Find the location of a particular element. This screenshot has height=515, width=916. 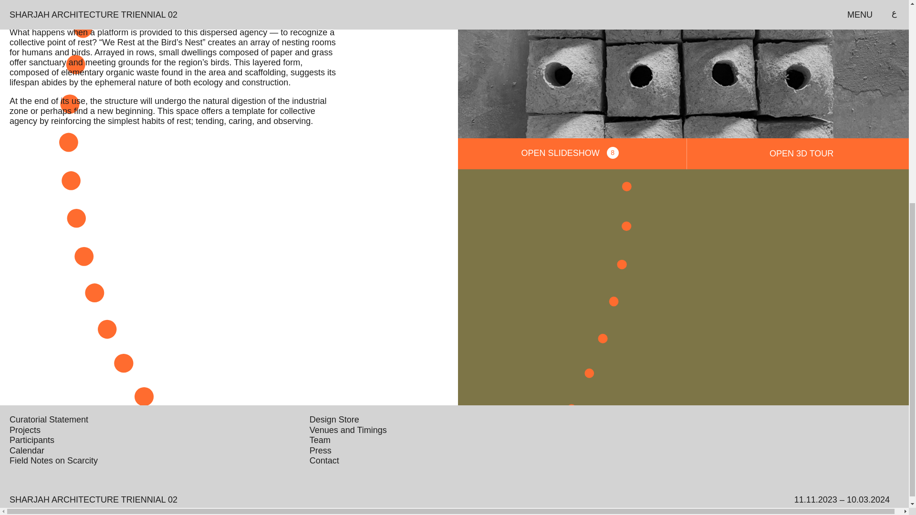

Team is located at coordinates (320, 440).